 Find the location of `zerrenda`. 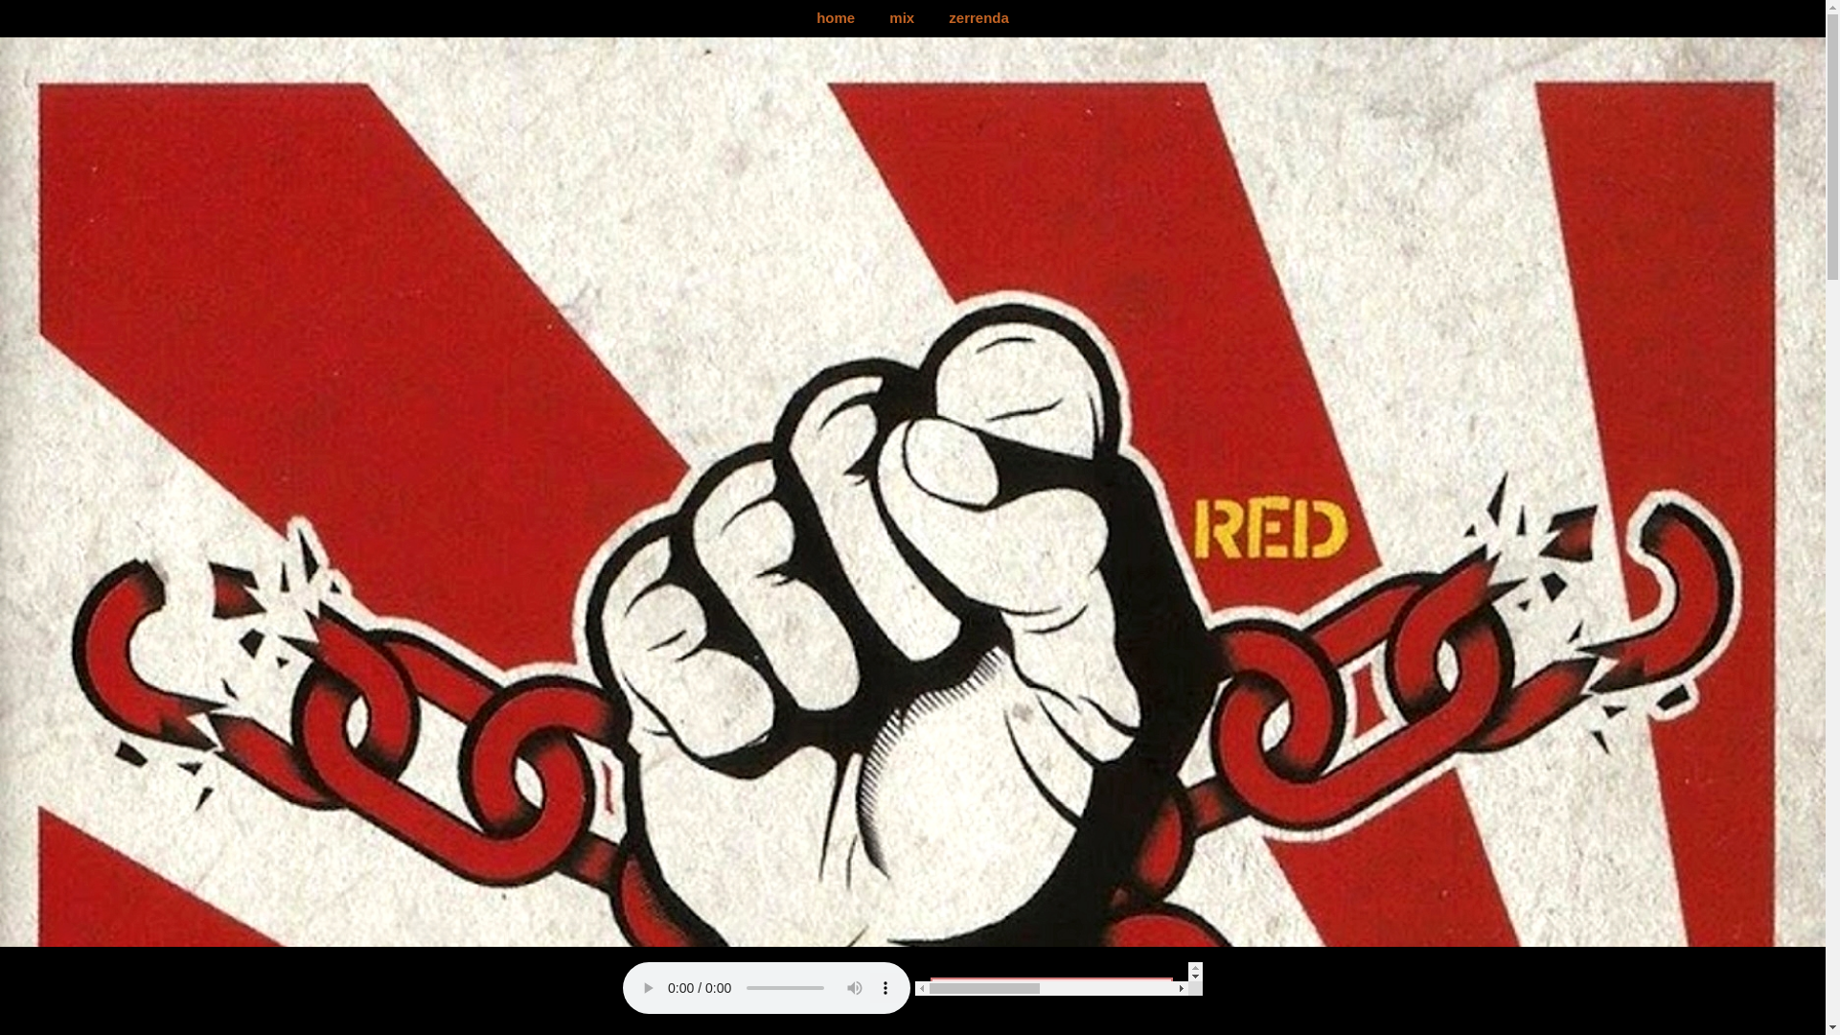

zerrenda is located at coordinates (978, 18).